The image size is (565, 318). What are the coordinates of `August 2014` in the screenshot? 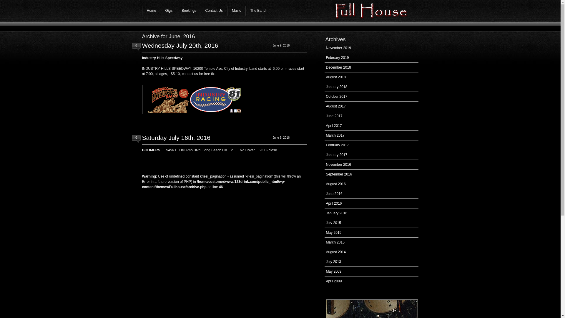 It's located at (336, 252).